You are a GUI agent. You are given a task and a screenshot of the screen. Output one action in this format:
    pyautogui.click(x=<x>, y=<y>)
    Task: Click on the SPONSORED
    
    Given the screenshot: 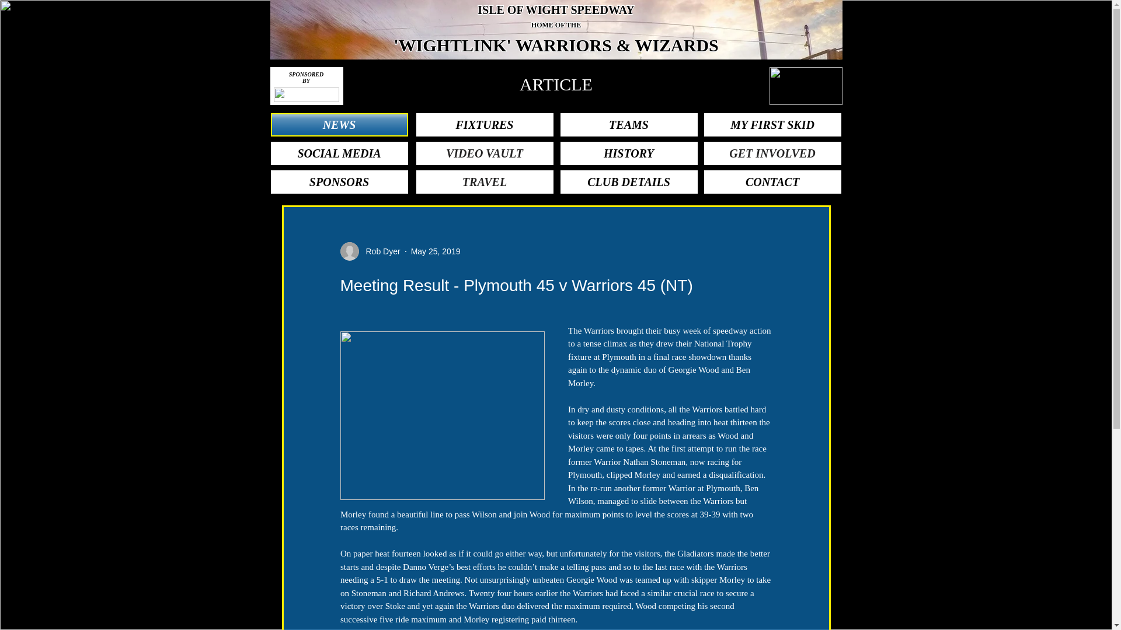 What is the action you would take?
    pyautogui.click(x=306, y=74)
    